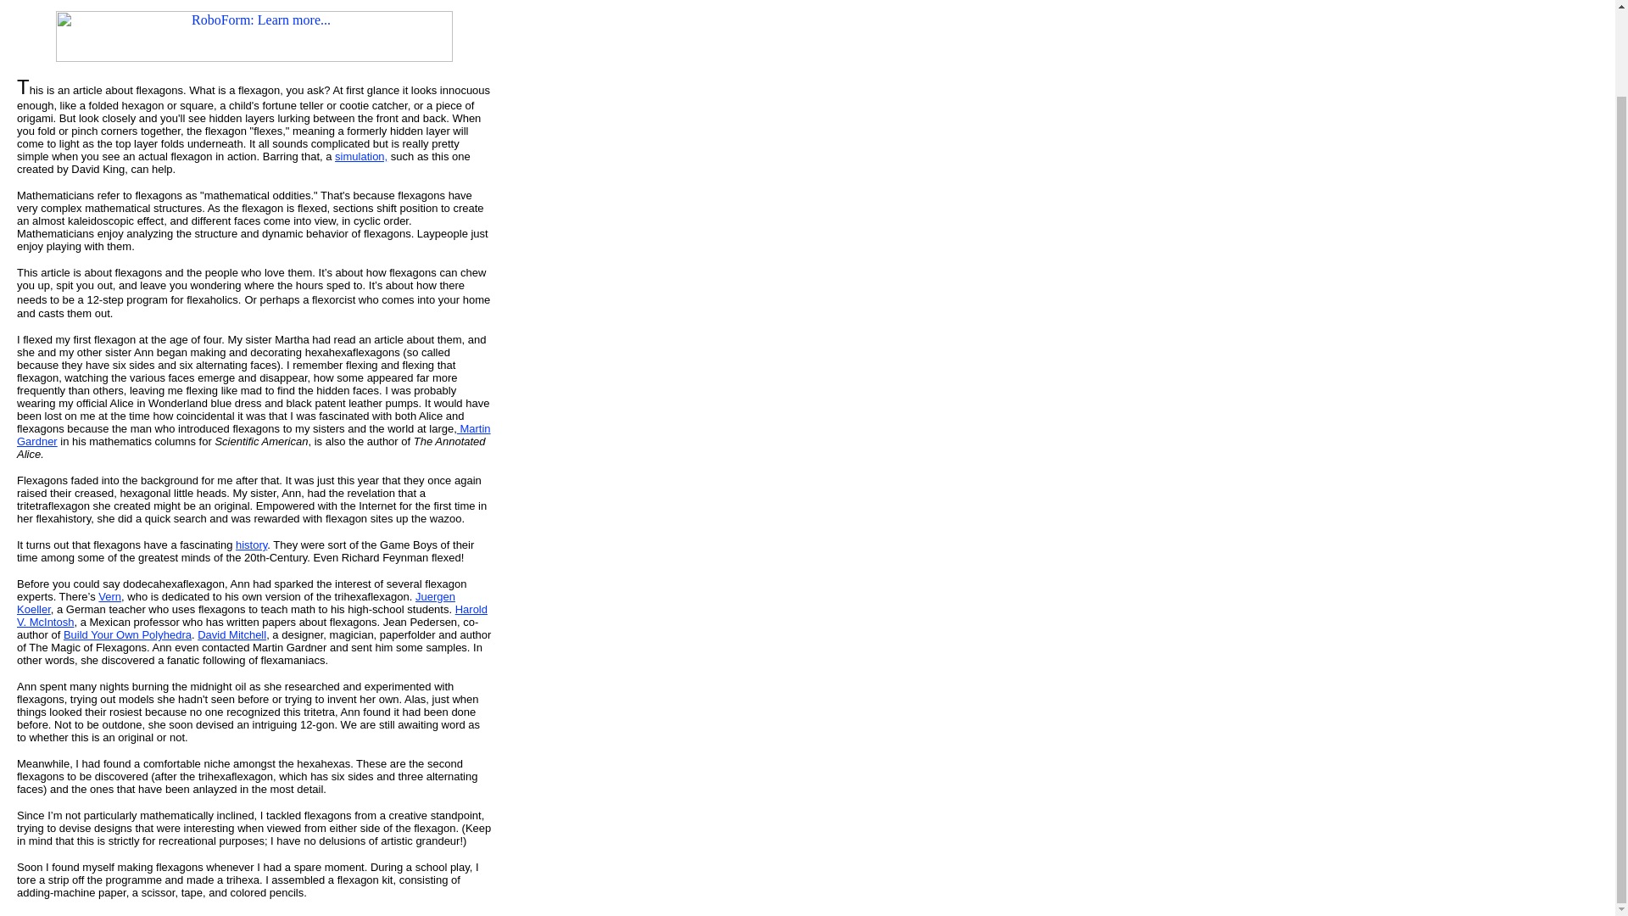 The image size is (1628, 916). What do you see at coordinates (236, 602) in the screenshot?
I see `Juergen Koeller` at bounding box center [236, 602].